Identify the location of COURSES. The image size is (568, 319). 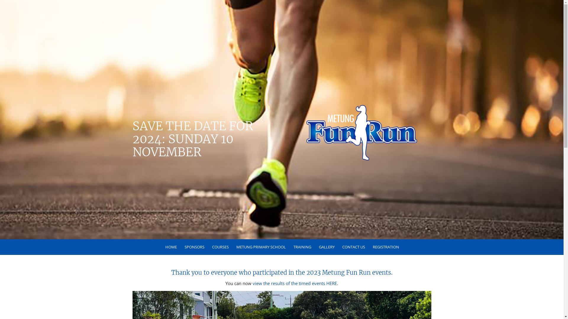
(220, 247).